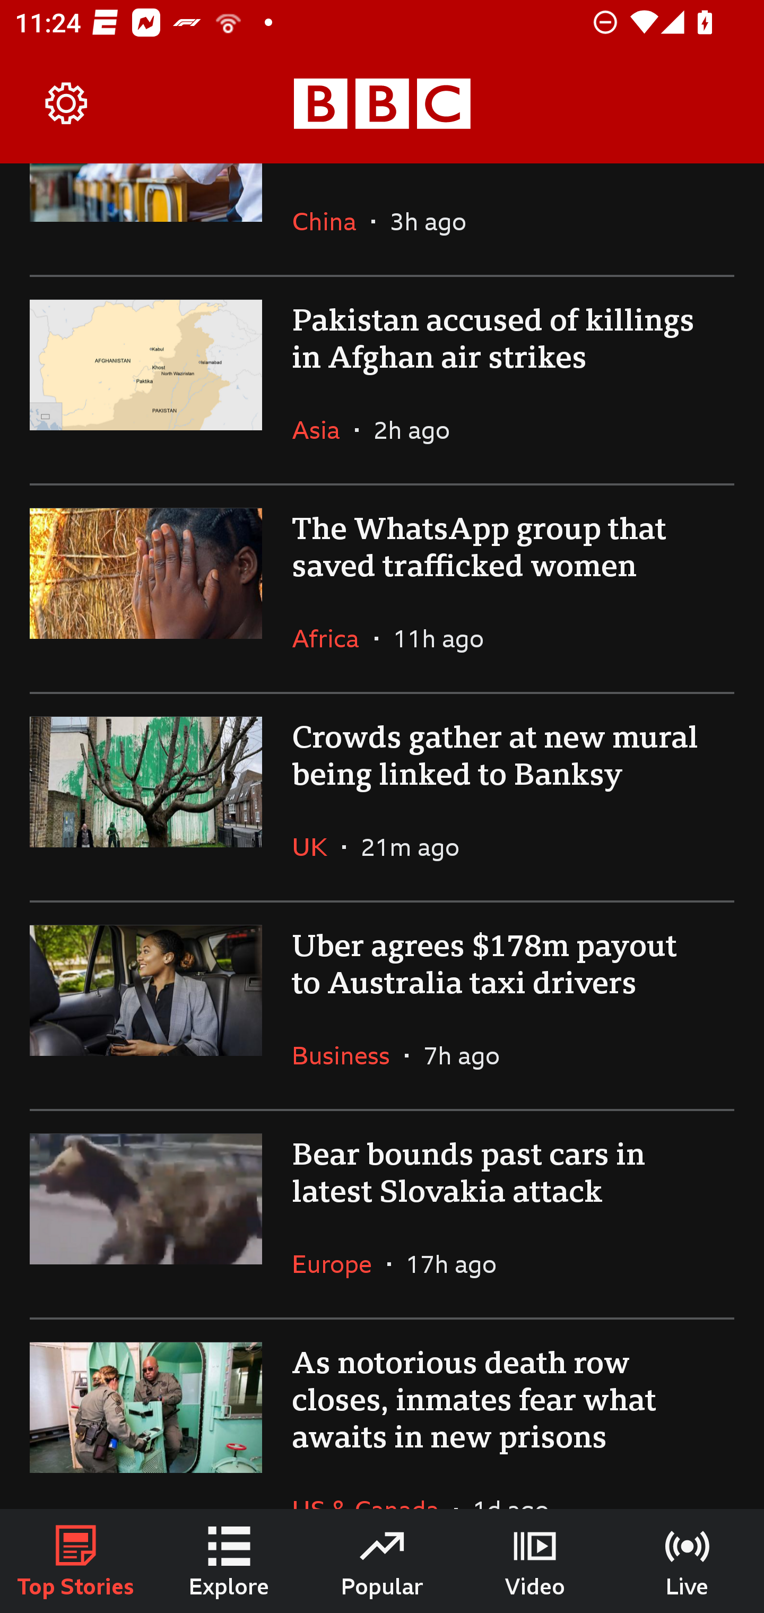  What do you see at coordinates (331, 221) in the screenshot?
I see `China In the section China` at bounding box center [331, 221].